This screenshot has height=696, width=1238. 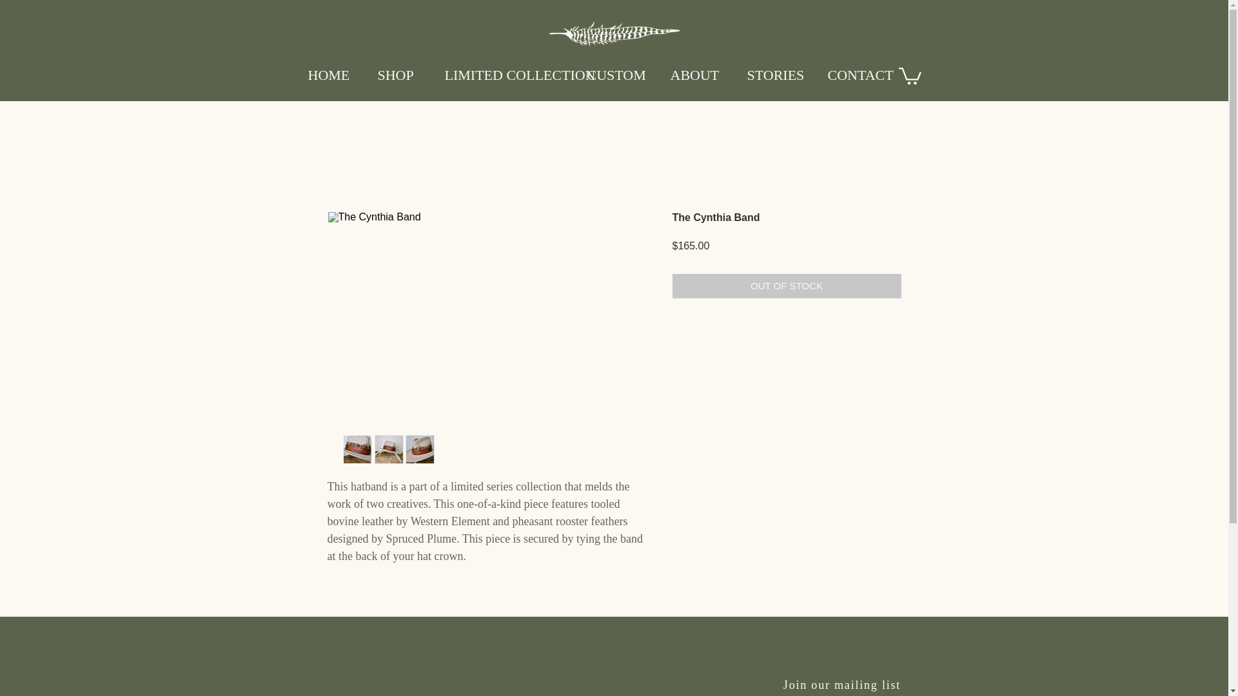 What do you see at coordinates (862, 75) in the screenshot?
I see `CONTACT` at bounding box center [862, 75].